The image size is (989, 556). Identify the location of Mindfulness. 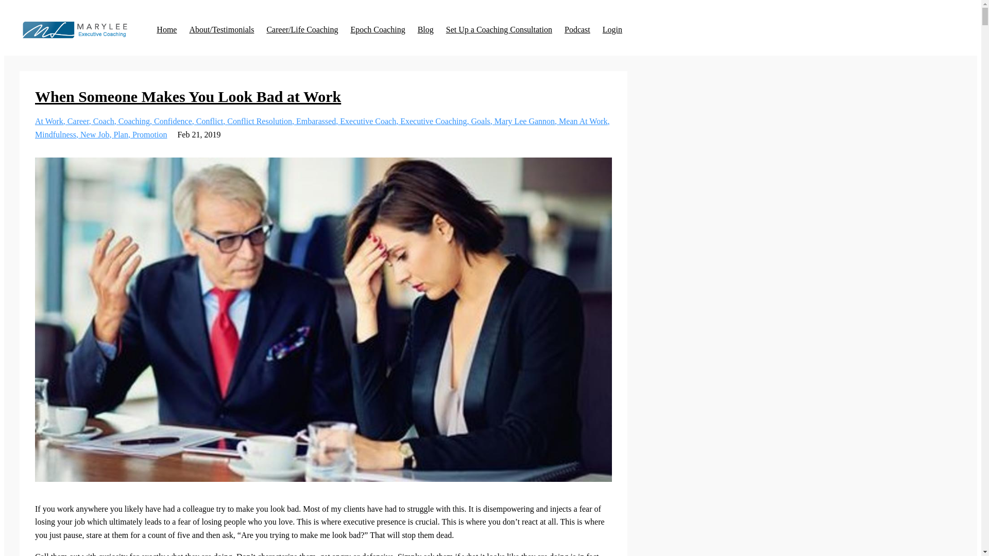
(57, 134).